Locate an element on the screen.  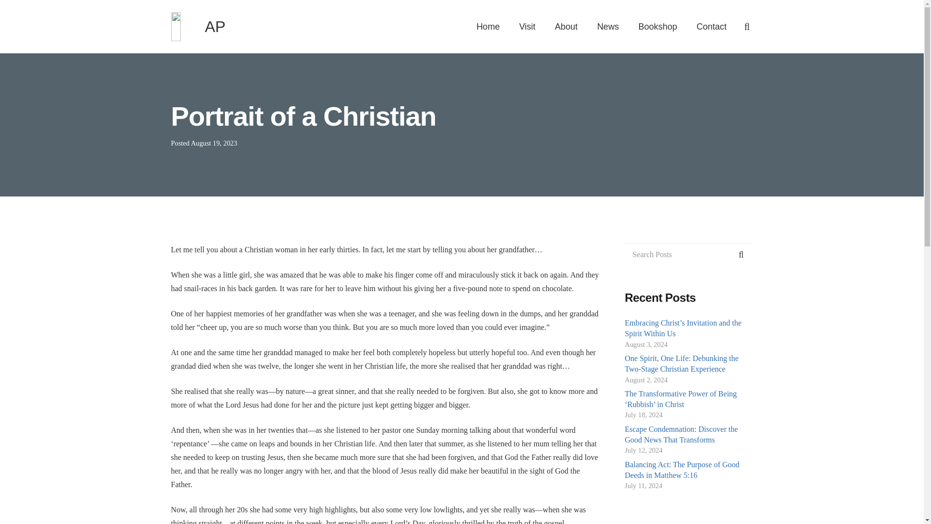
Contact is located at coordinates (711, 27).